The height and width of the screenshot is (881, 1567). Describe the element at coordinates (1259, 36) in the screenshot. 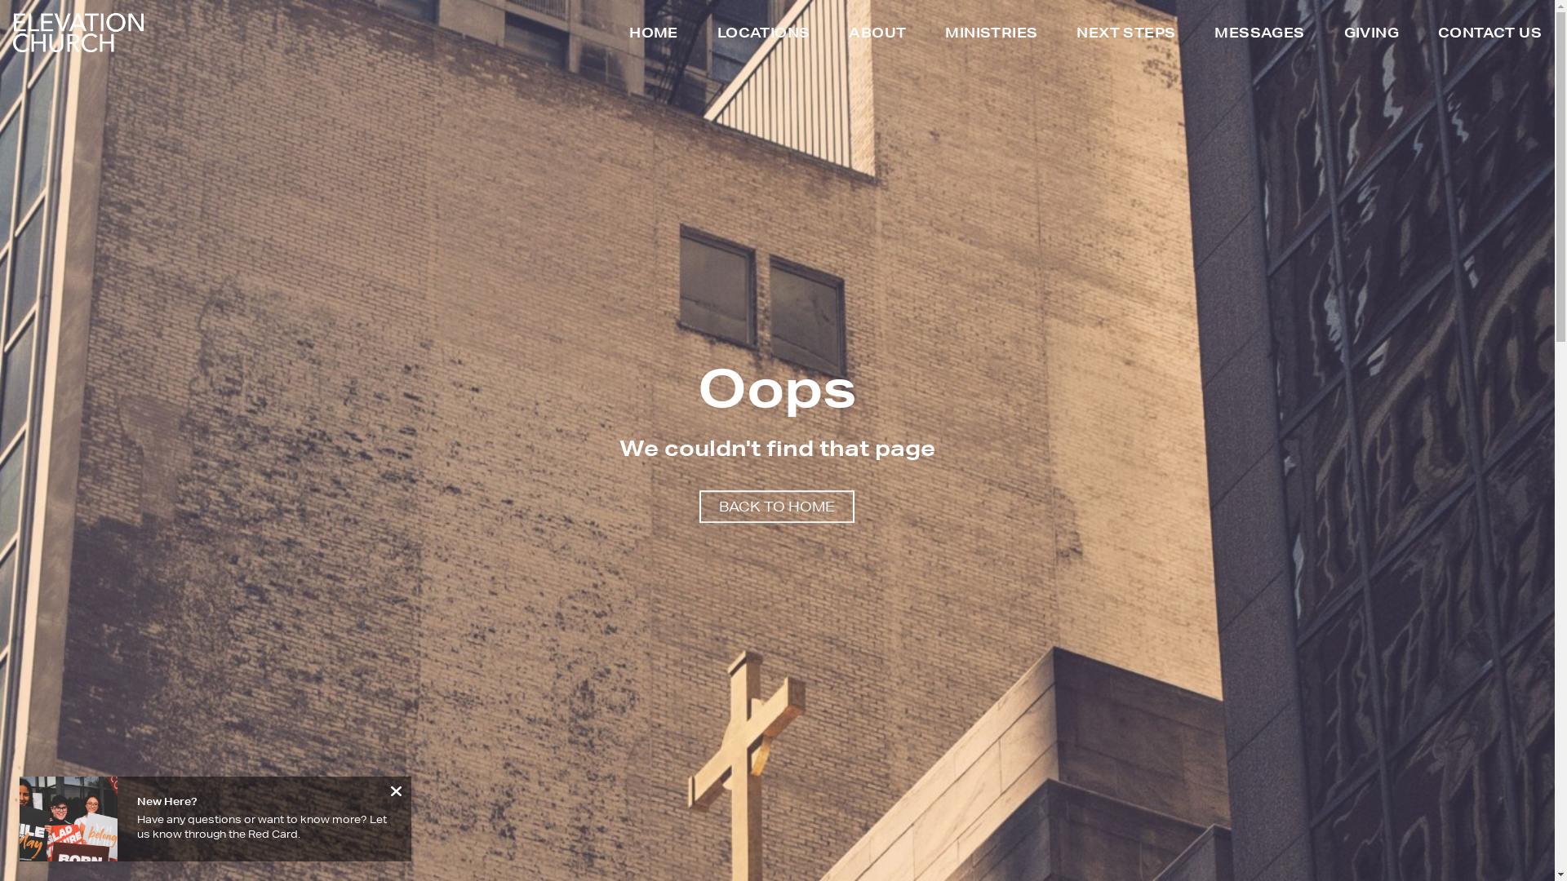

I see `MESSAGES` at that location.